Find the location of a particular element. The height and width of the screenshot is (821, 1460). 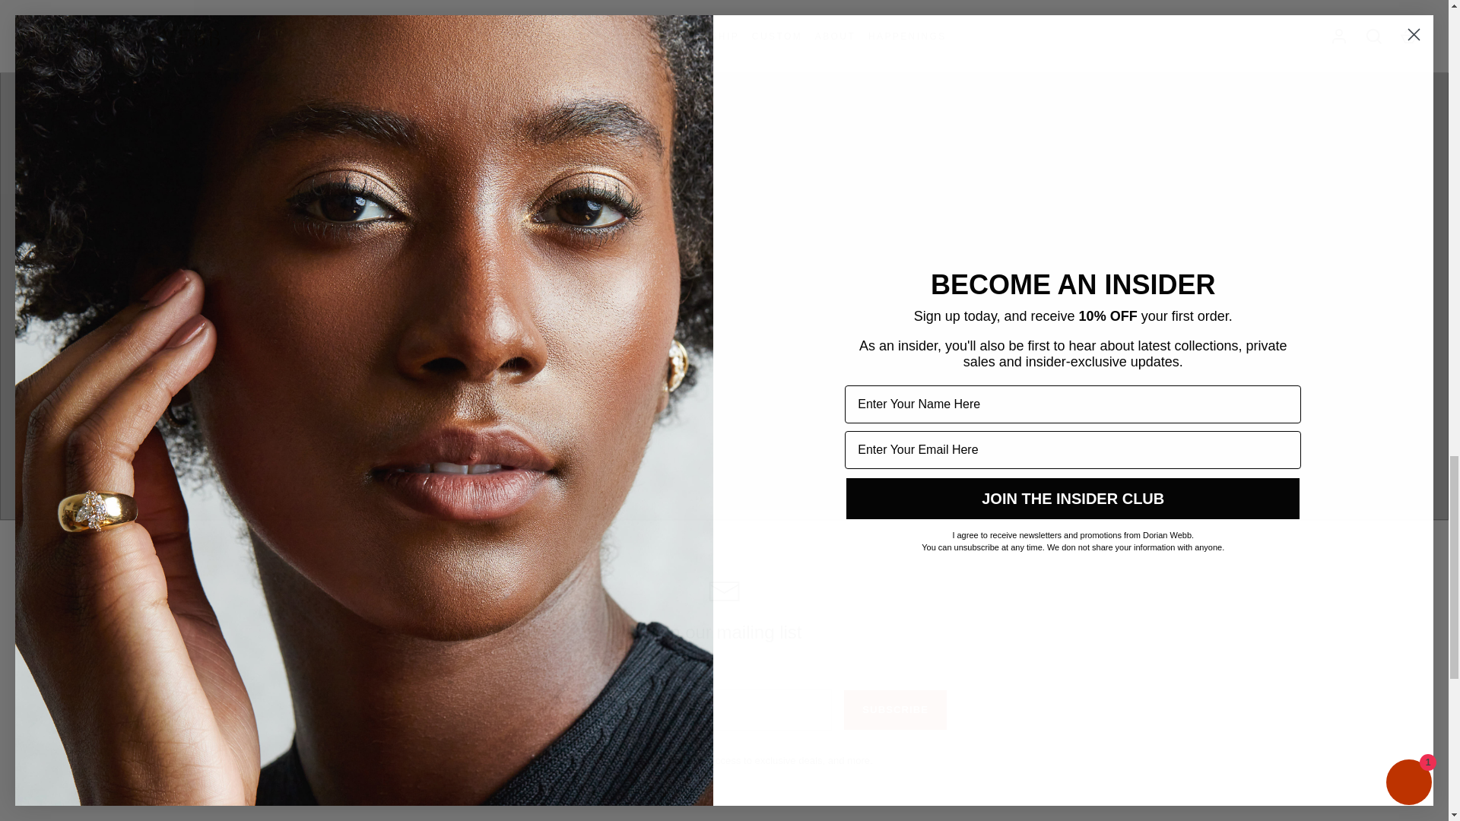

Email is located at coordinates (724, 591).